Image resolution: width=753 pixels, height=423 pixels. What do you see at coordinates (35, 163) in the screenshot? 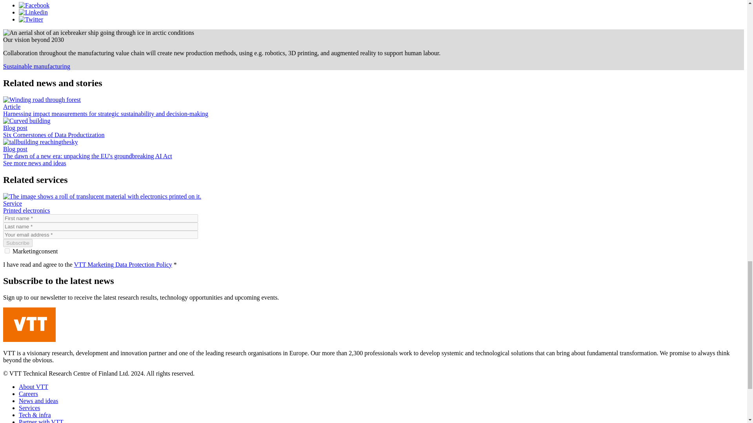
I see `See more news and ideas` at bounding box center [35, 163].